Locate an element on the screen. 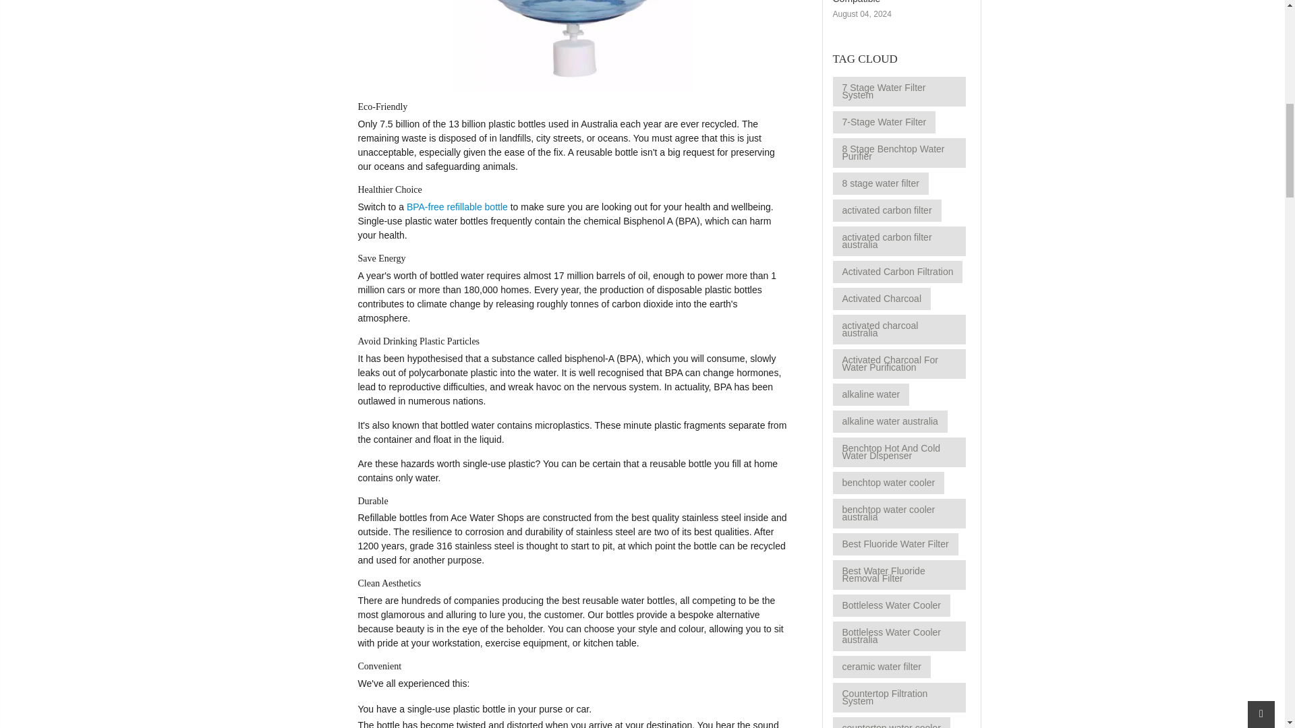  Show articles tagged activated carbon filter australia is located at coordinates (898, 241).